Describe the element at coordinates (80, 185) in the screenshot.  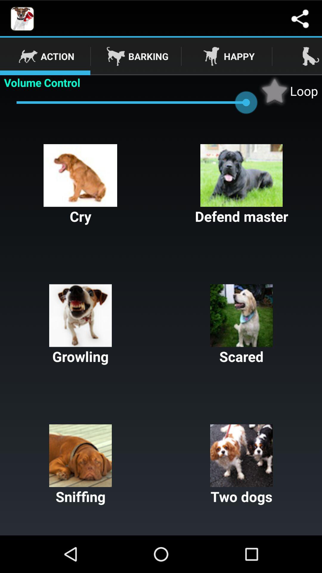
I see `tap the cry icon` at that location.